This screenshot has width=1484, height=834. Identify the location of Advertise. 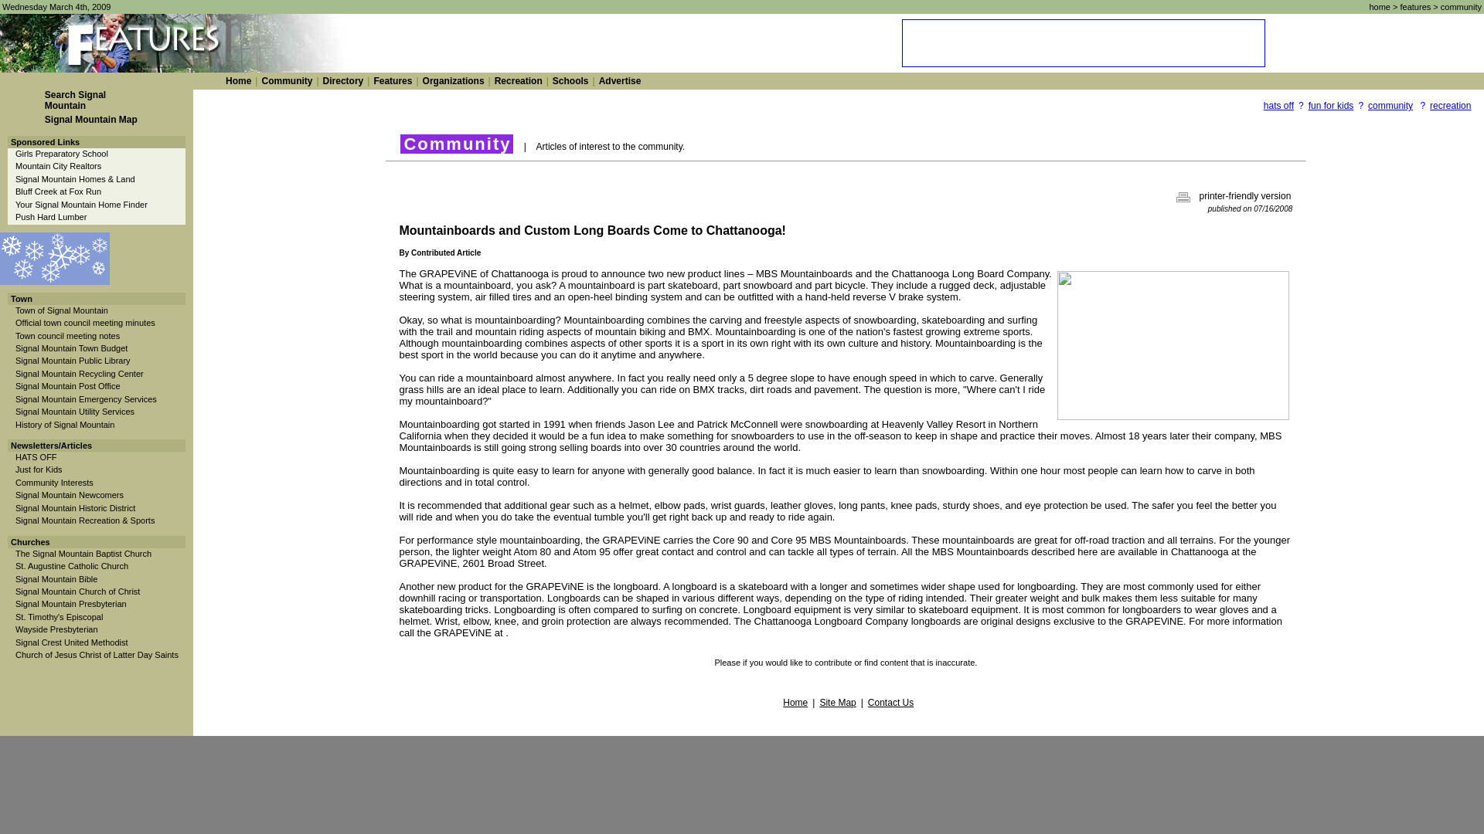
(620, 81).